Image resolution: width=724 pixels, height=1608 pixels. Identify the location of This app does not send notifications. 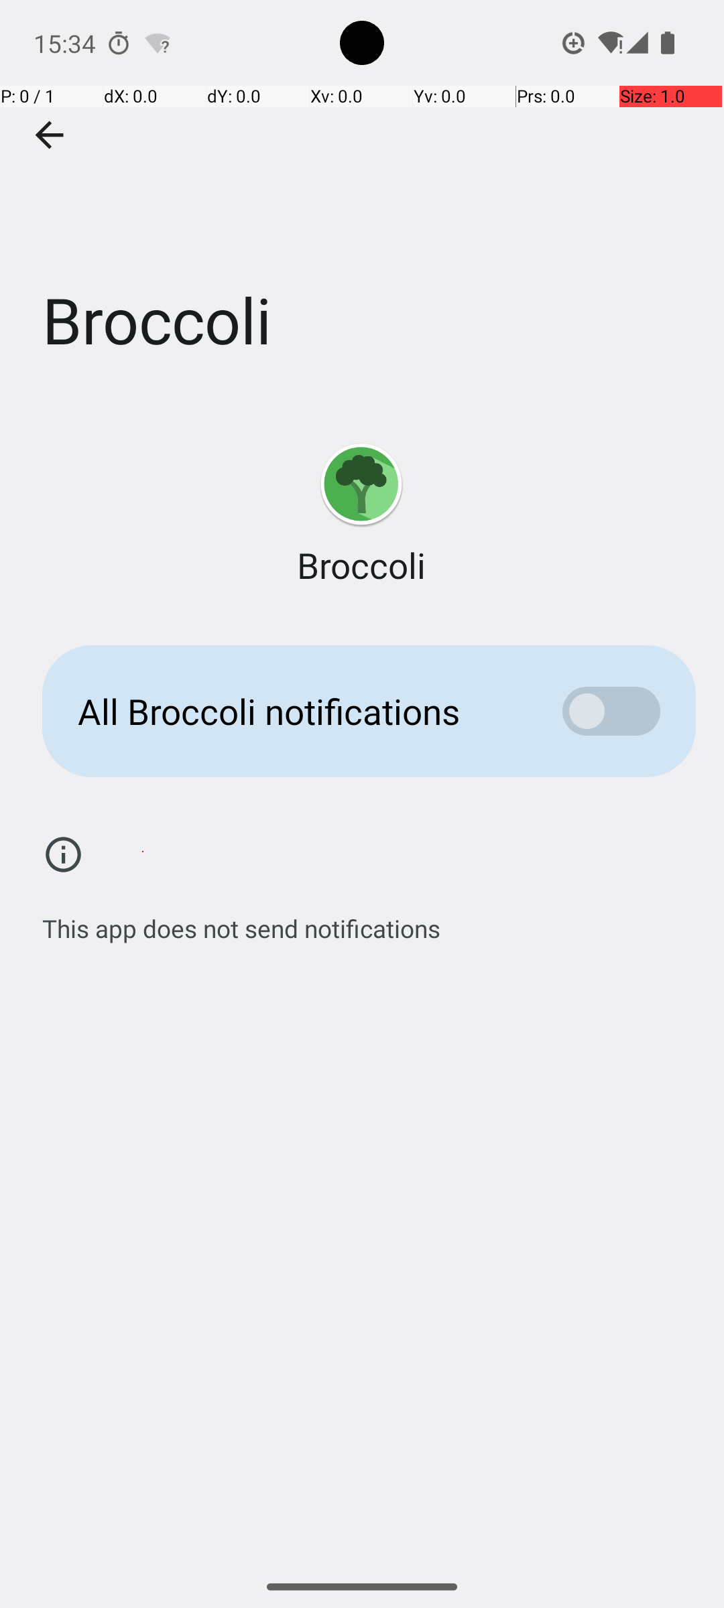
(241, 921).